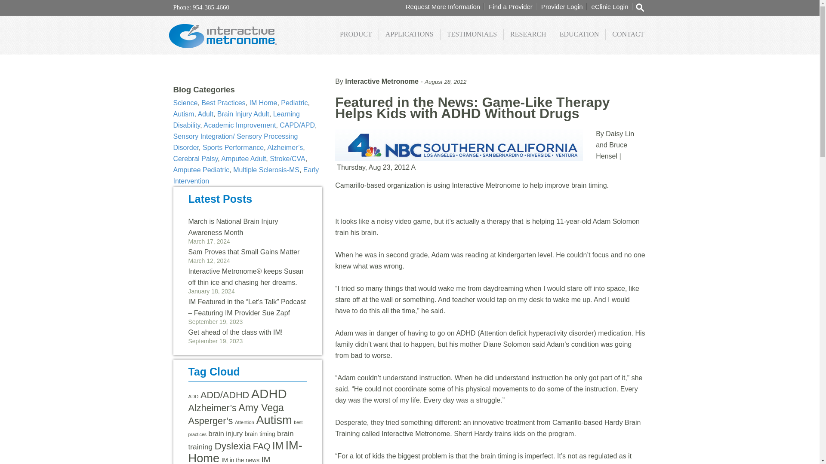  What do you see at coordinates (236, 119) in the screenshot?
I see `View all posts in Learning Disability` at bounding box center [236, 119].